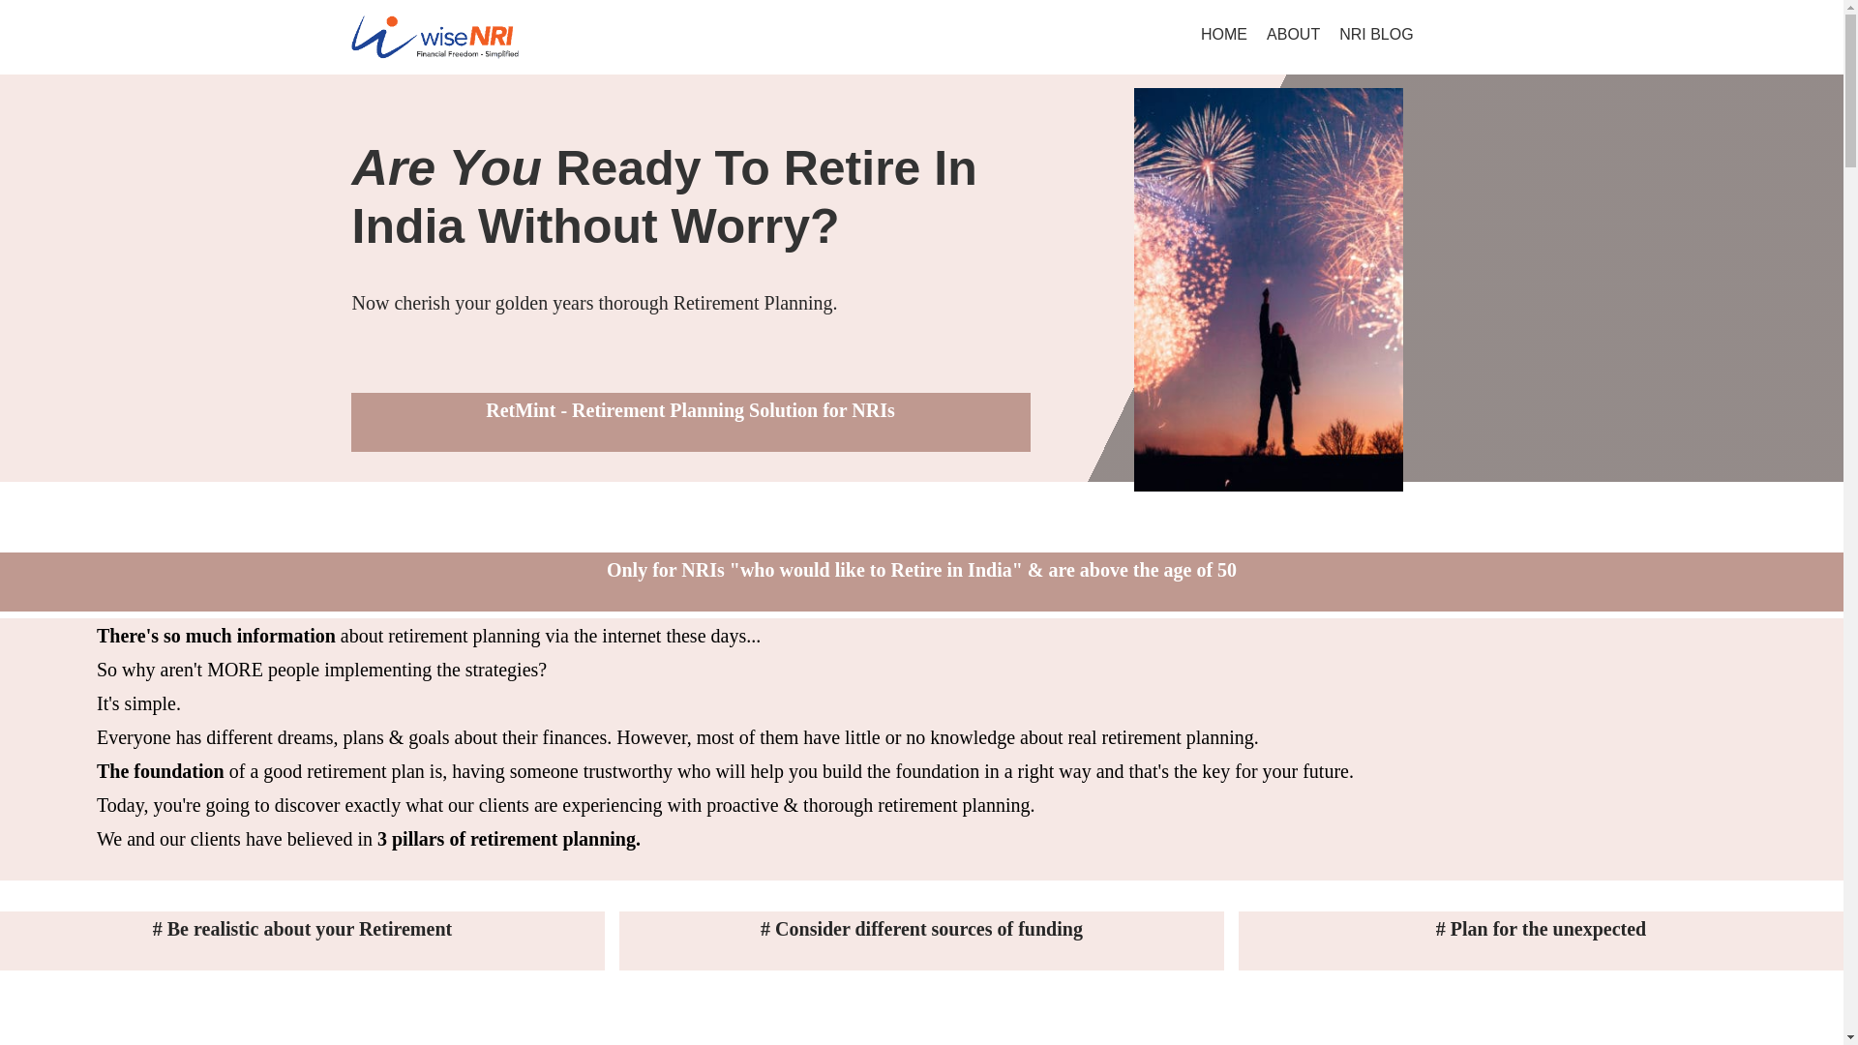 Image resolution: width=1858 pixels, height=1045 pixels. I want to click on NRI BLOG, so click(1376, 35).